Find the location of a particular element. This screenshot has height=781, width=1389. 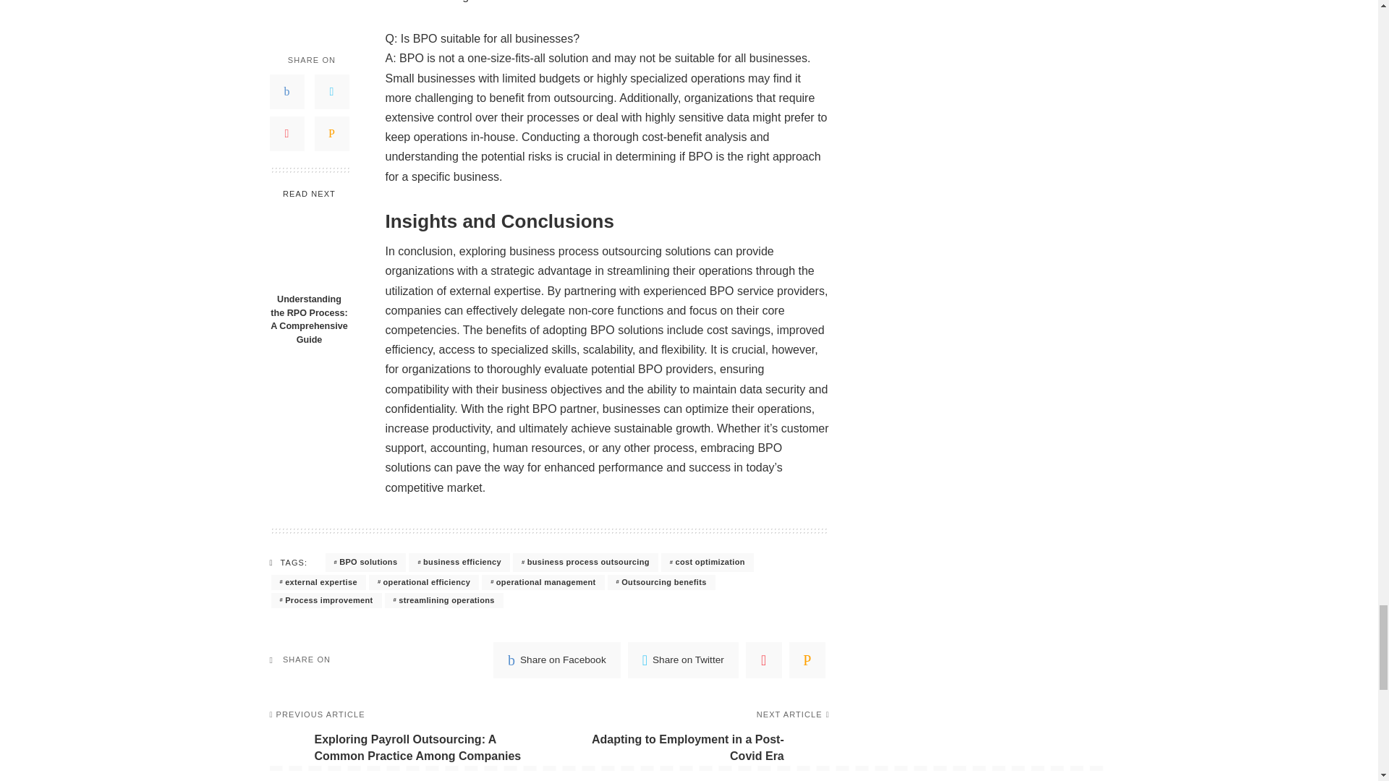

Outsourcing benefits is located at coordinates (661, 582).